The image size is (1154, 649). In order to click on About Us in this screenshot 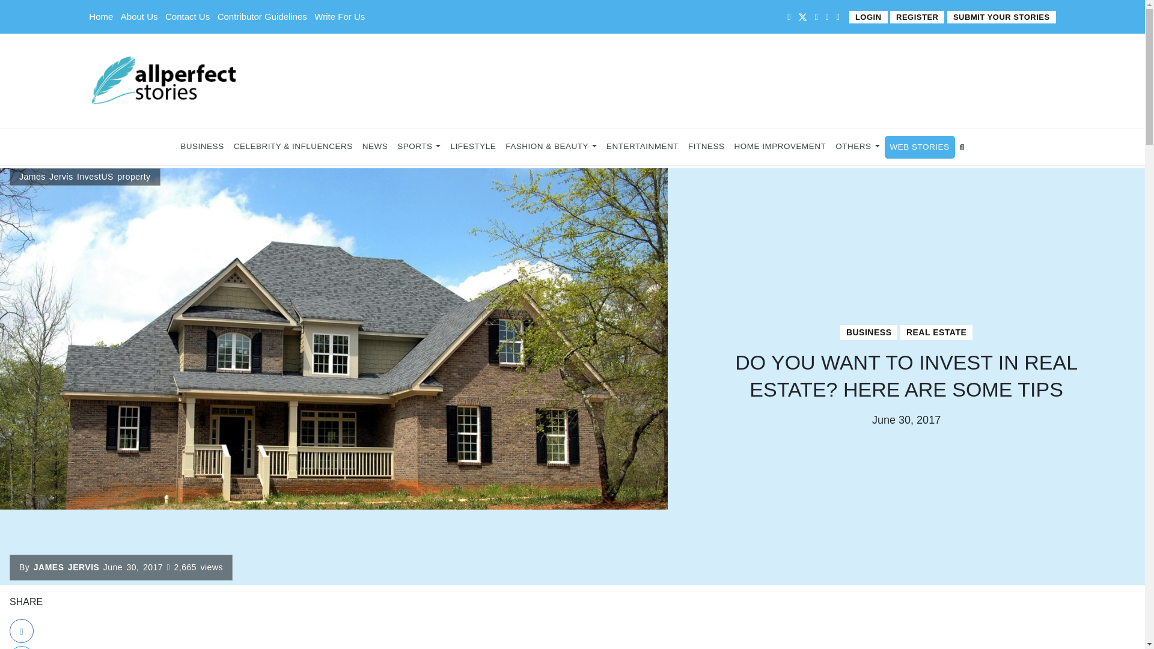, I will do `click(139, 16)`.